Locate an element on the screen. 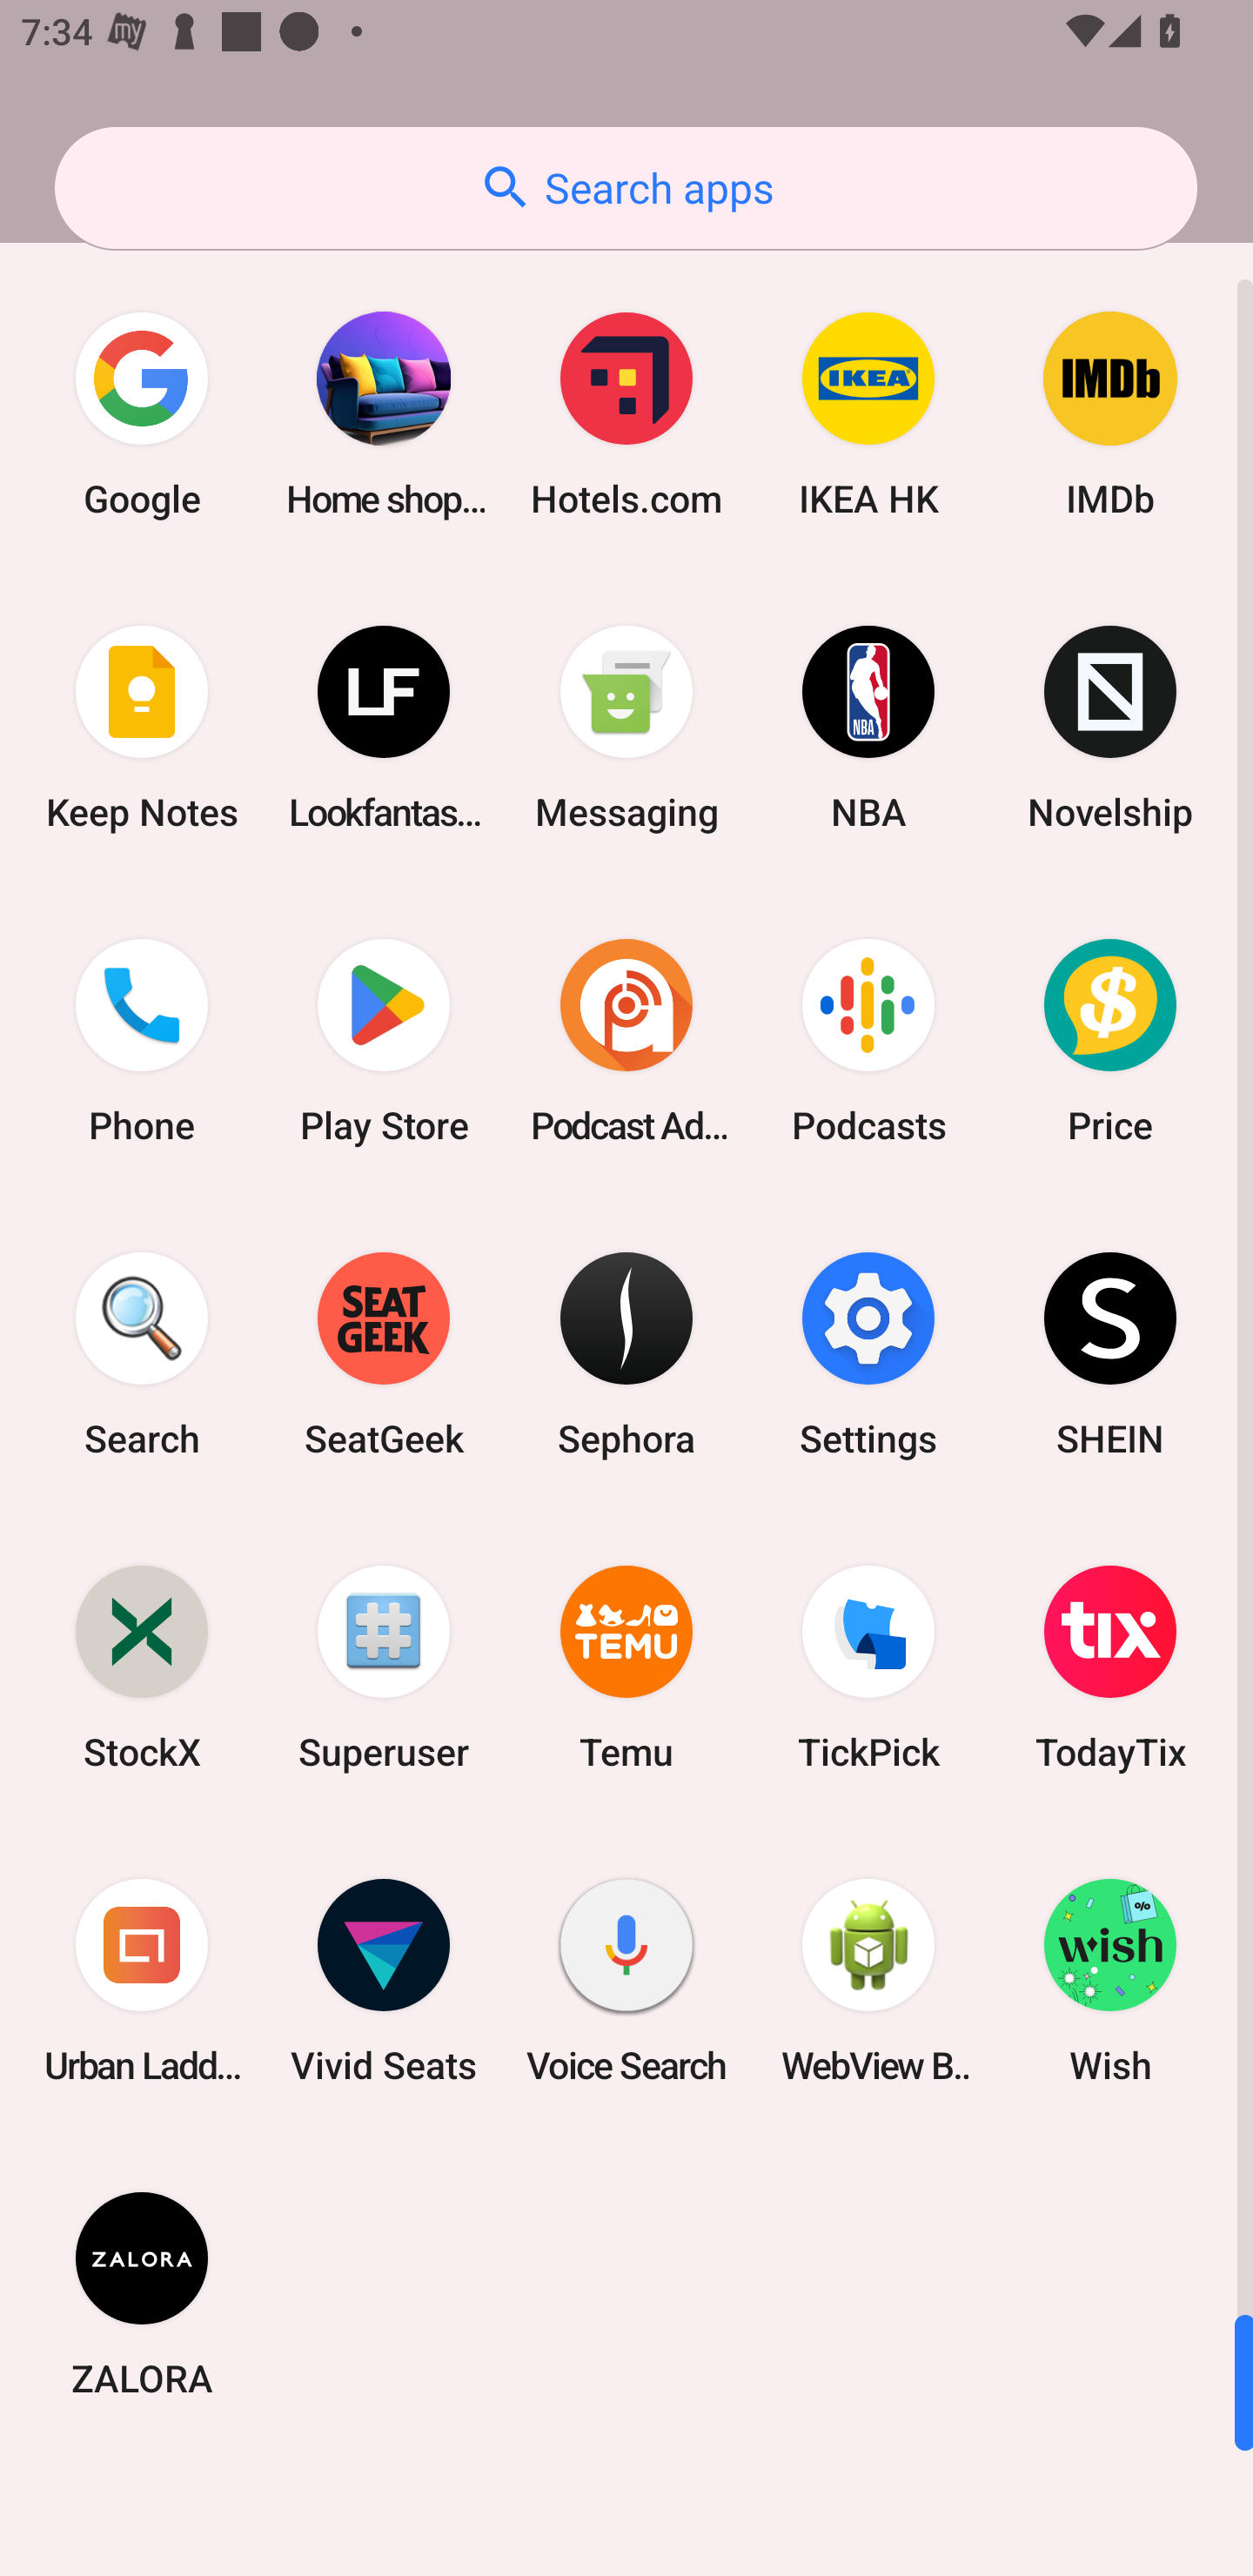  Settings is located at coordinates (868, 1353).